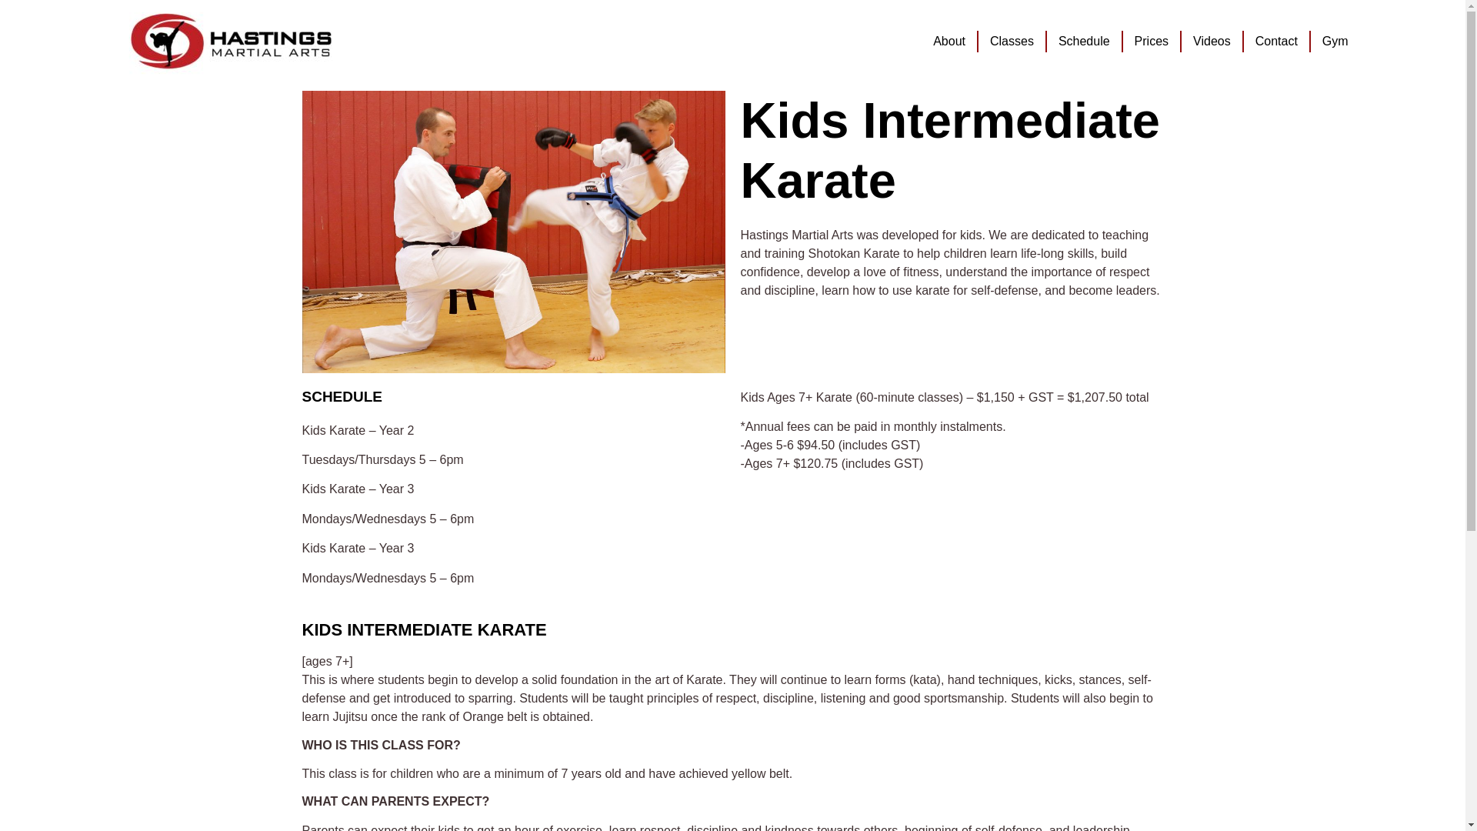  What do you see at coordinates (1085, 42) in the screenshot?
I see `Schedule` at bounding box center [1085, 42].